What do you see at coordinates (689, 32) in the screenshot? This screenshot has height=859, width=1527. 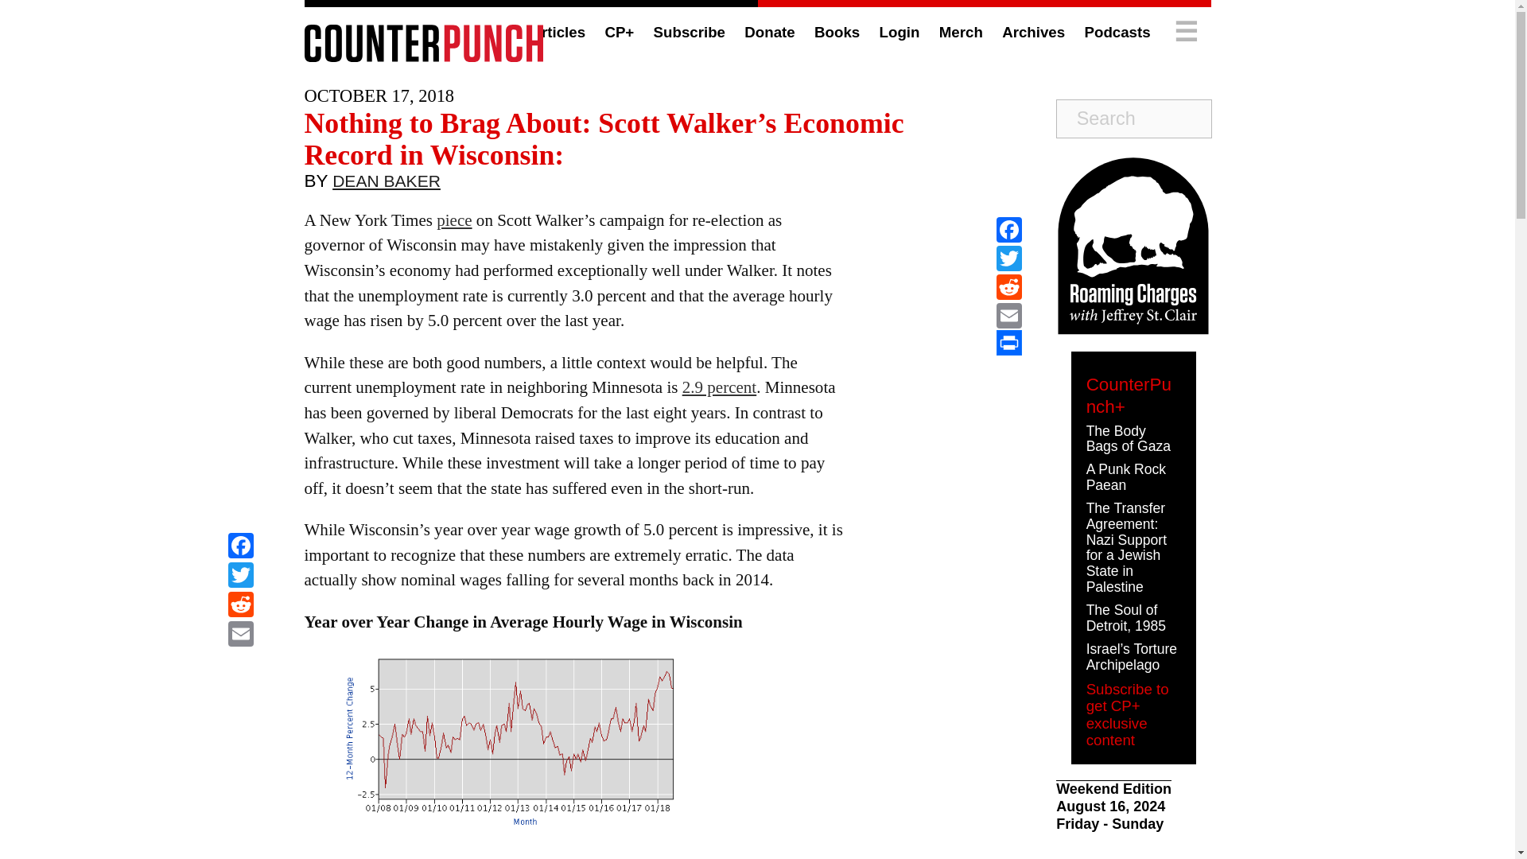 I see `Subscribe` at bounding box center [689, 32].